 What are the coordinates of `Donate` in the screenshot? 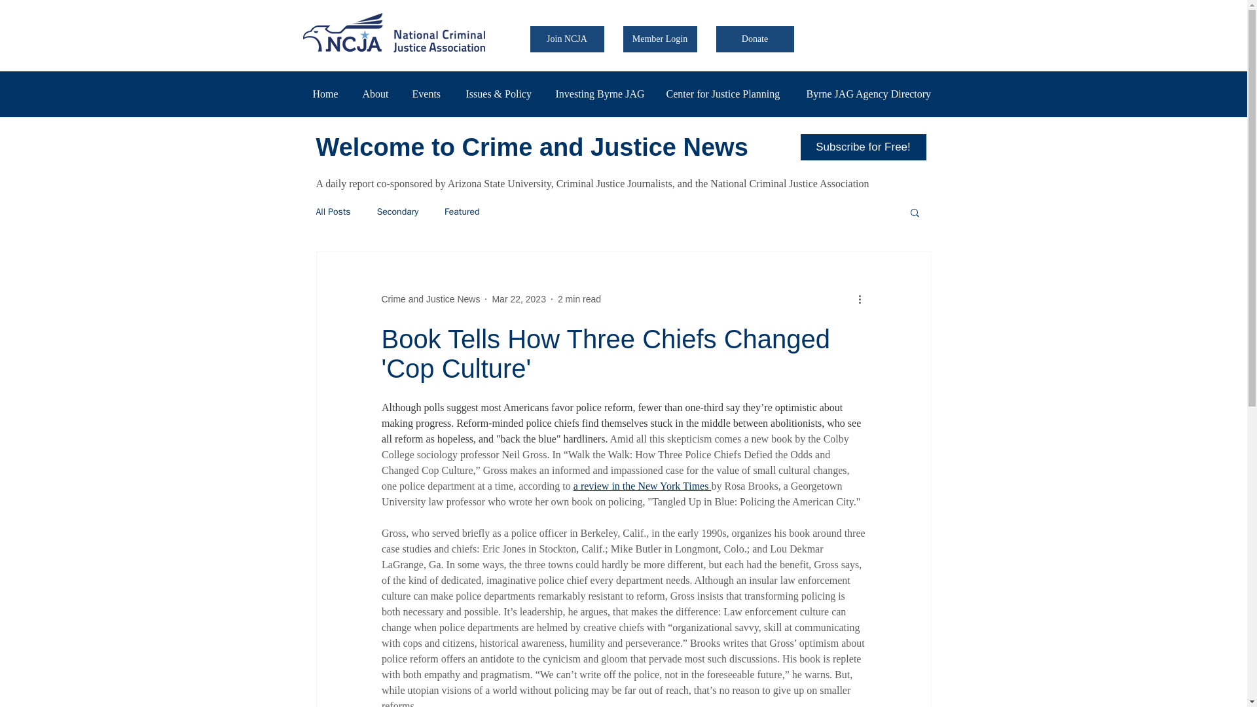 It's located at (756, 39).